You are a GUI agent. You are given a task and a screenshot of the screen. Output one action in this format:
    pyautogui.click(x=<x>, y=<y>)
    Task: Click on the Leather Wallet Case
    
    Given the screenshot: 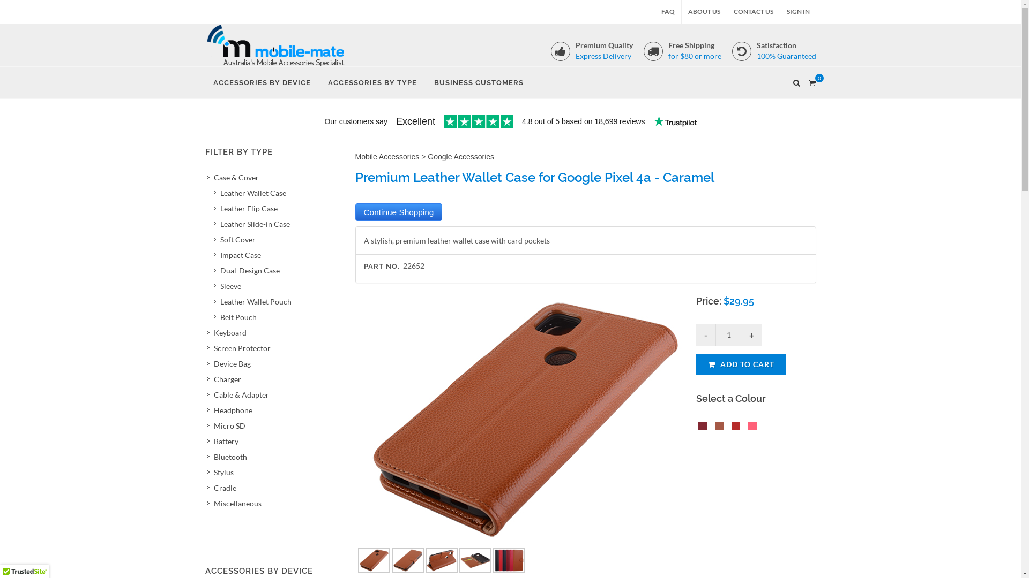 What is the action you would take?
    pyautogui.click(x=272, y=193)
    